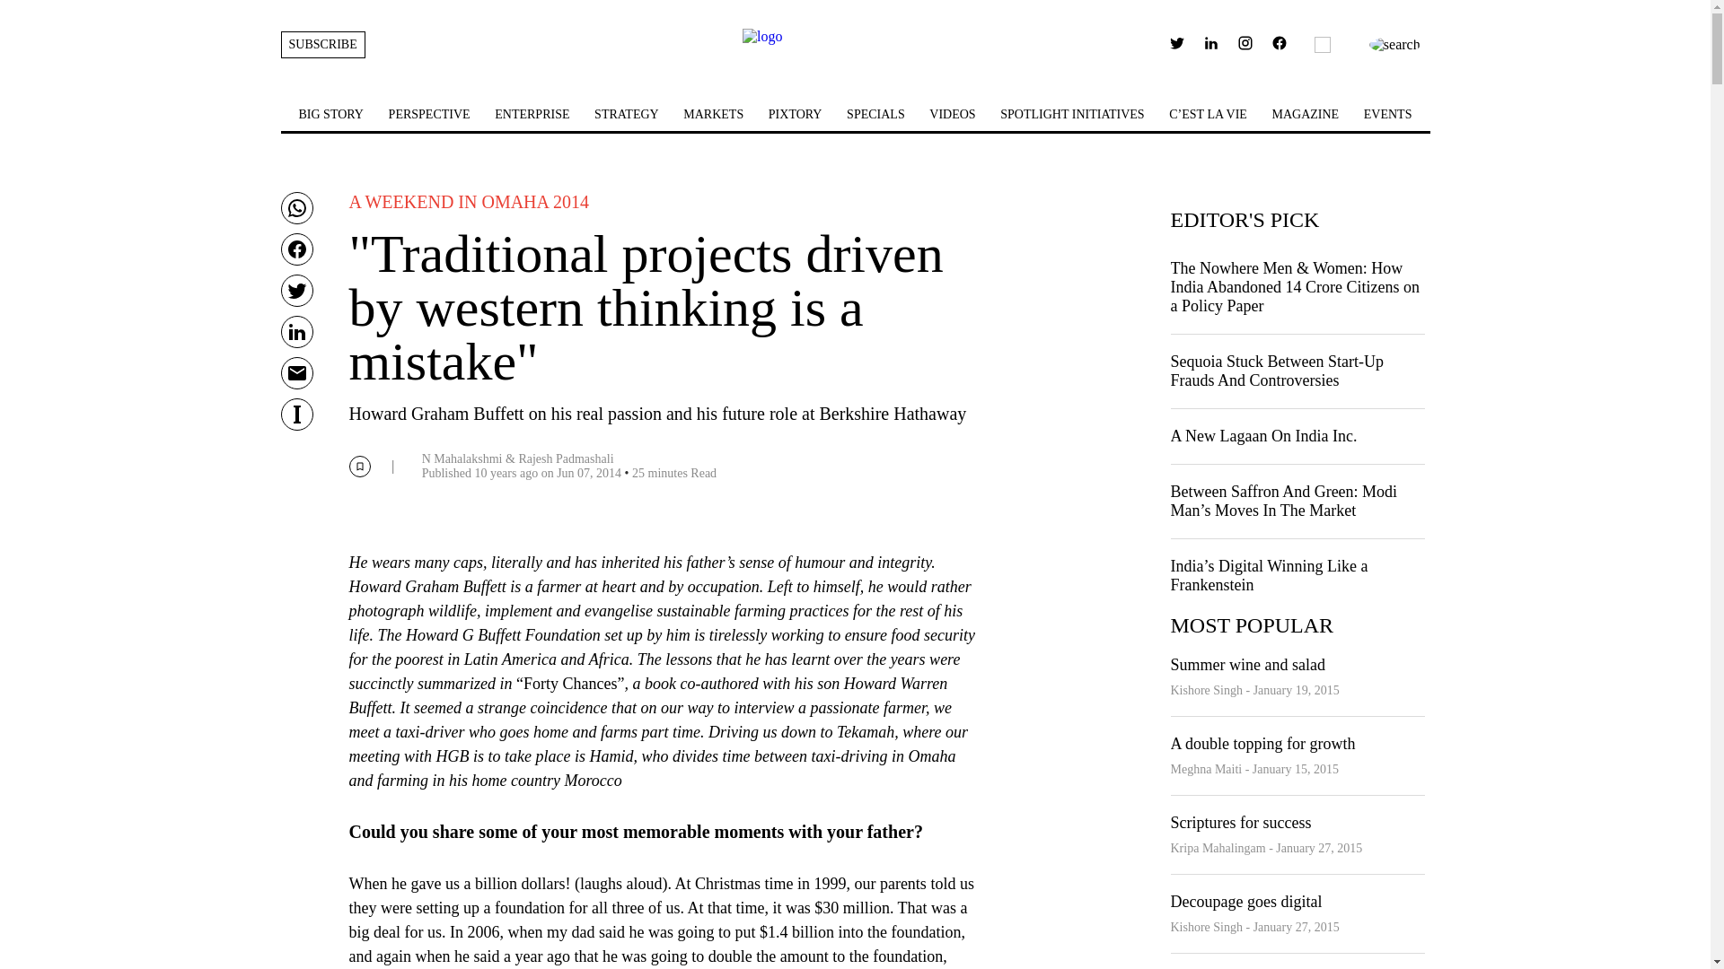  What do you see at coordinates (1072, 114) in the screenshot?
I see `SPOTLIGHT INITIATIVES` at bounding box center [1072, 114].